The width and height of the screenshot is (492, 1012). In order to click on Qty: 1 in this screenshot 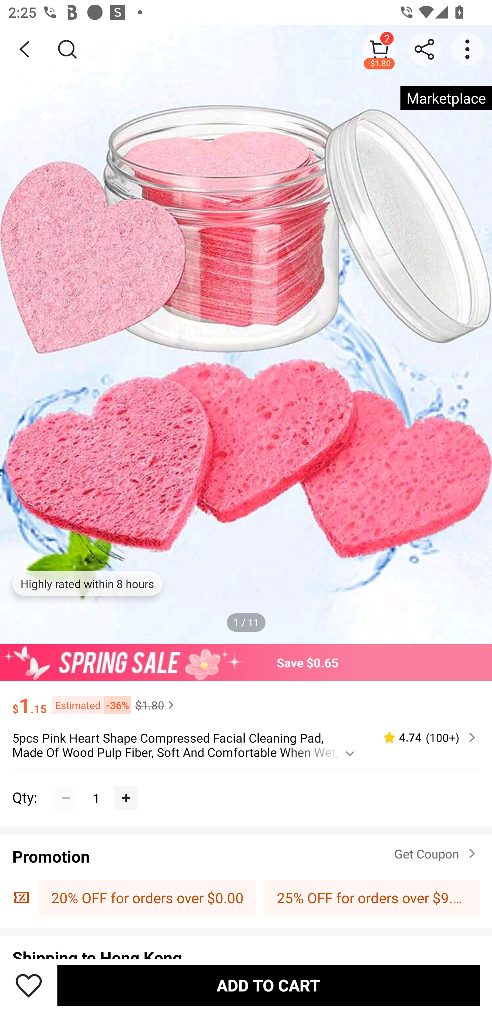, I will do `click(246, 785)`.